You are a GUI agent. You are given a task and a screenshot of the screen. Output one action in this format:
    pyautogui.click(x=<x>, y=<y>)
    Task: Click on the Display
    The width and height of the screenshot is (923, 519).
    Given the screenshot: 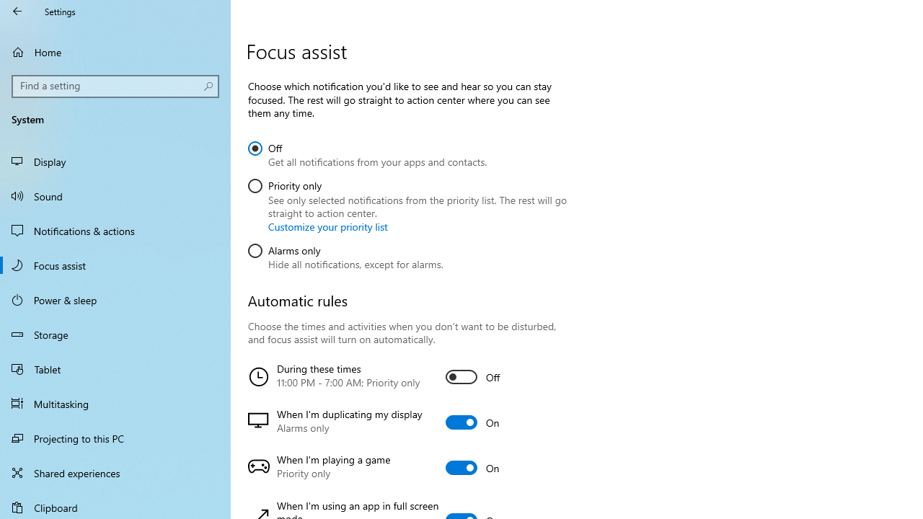 What is the action you would take?
    pyautogui.click(x=115, y=161)
    